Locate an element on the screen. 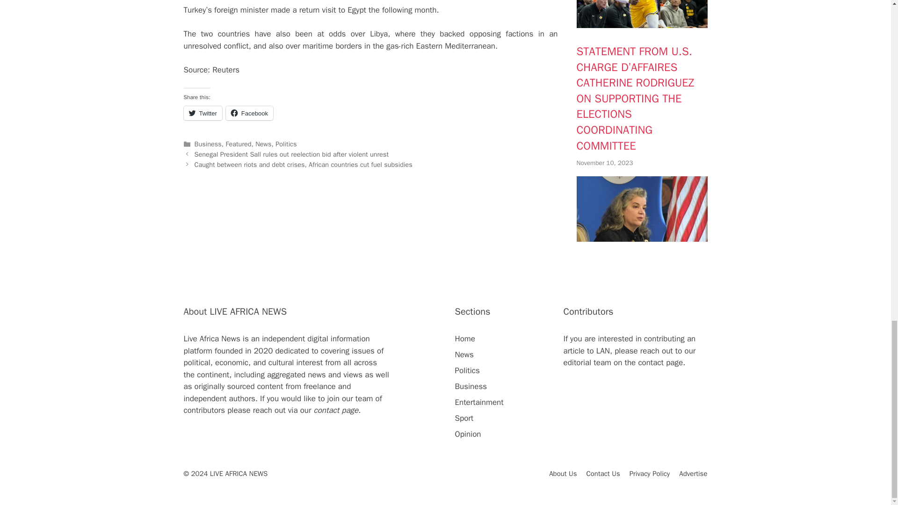 This screenshot has height=505, width=898. Click to share on Twitter is located at coordinates (202, 113).